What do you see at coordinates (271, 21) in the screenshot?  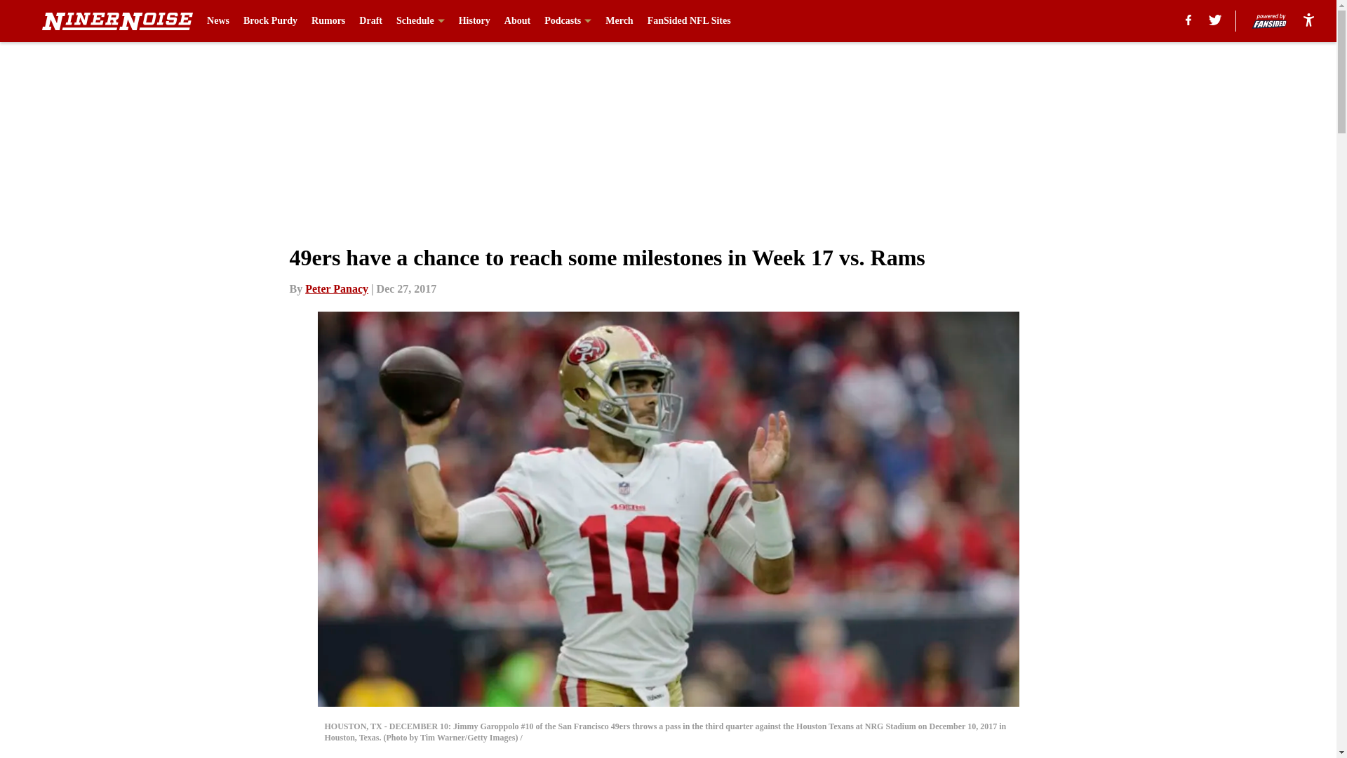 I see `Brock Purdy` at bounding box center [271, 21].